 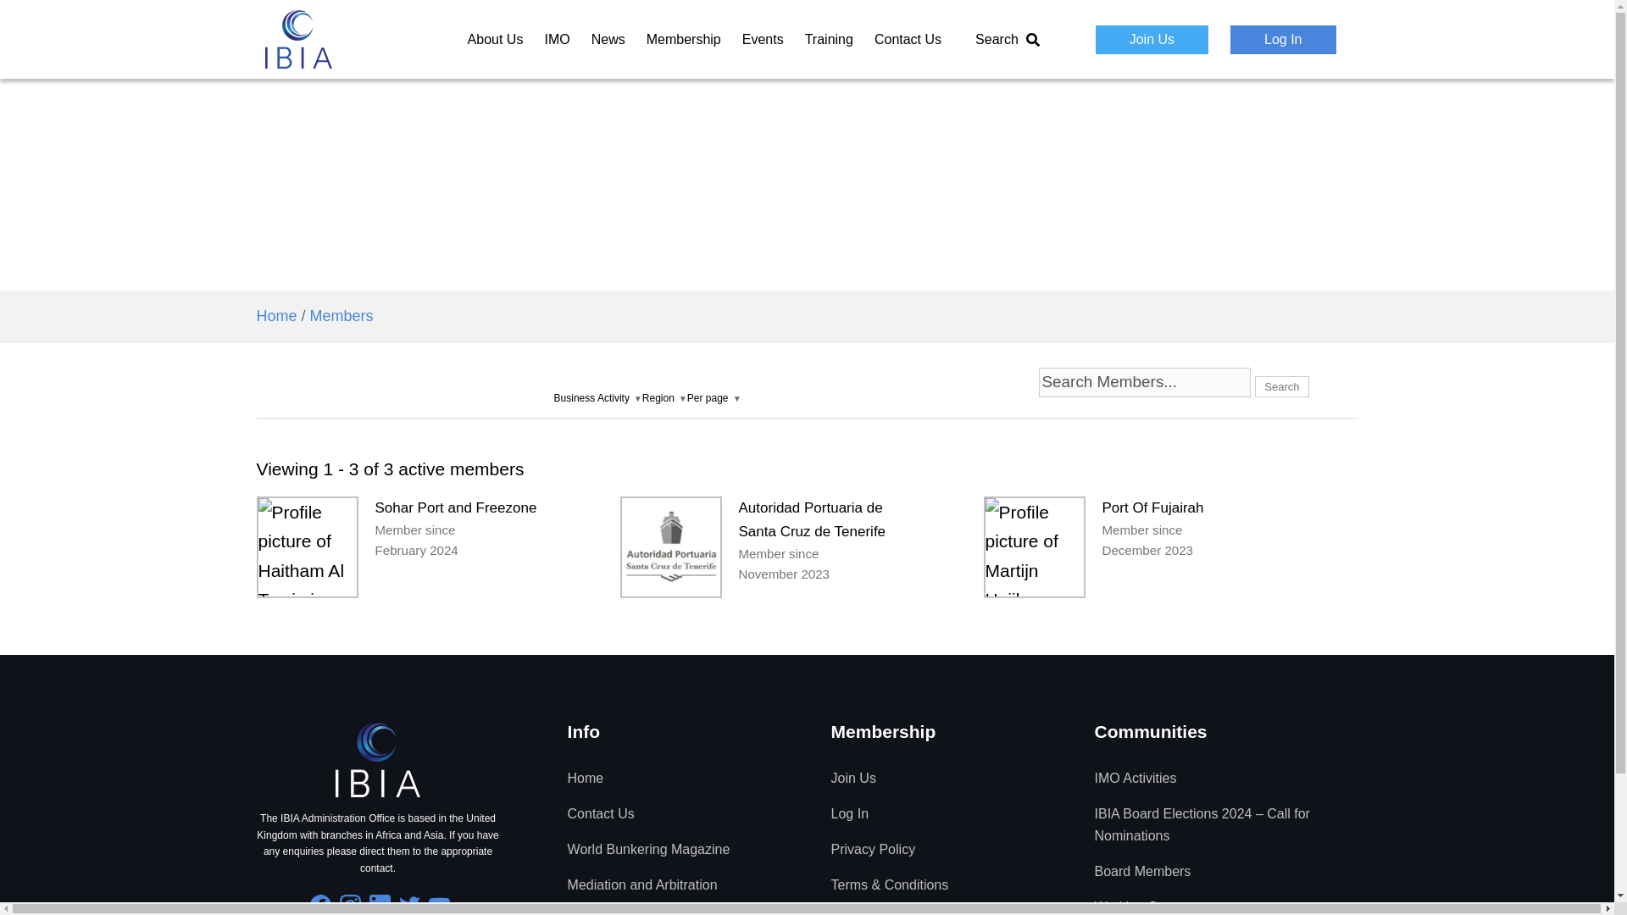 I want to click on News, so click(x=608, y=39).